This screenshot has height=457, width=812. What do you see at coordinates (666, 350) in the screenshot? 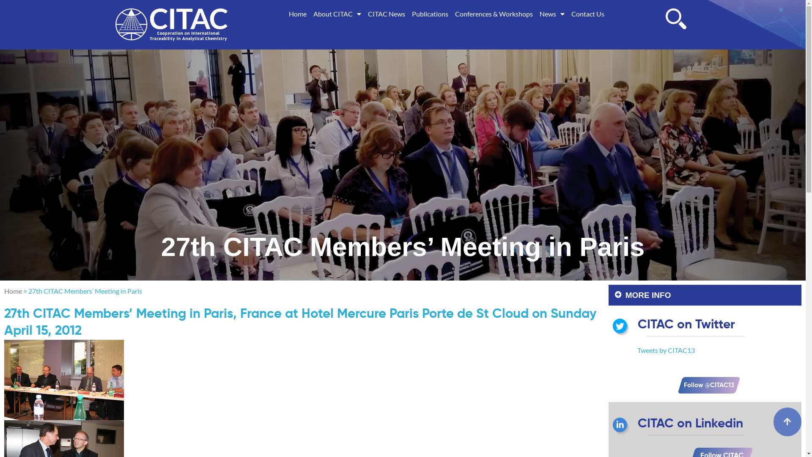
I see `Tweets by CITAC13` at bounding box center [666, 350].